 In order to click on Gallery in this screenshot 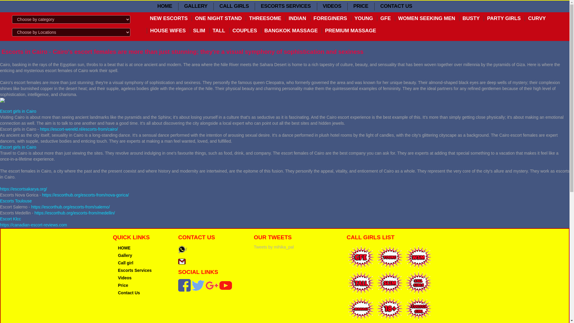, I will do `click(125, 255)`.